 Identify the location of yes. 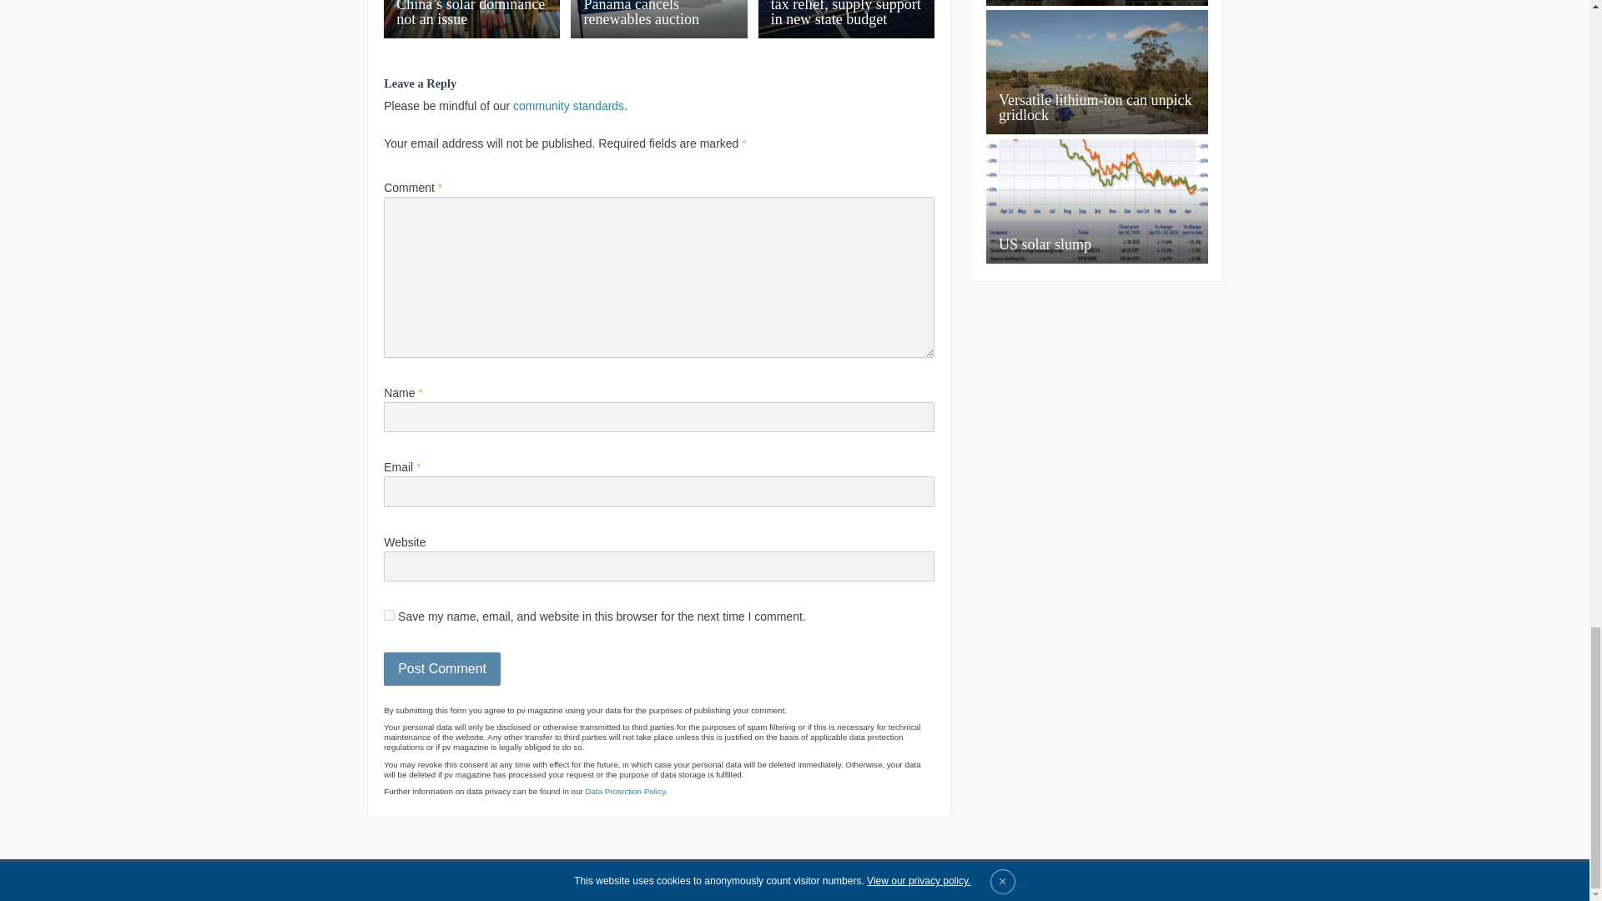
(389, 616).